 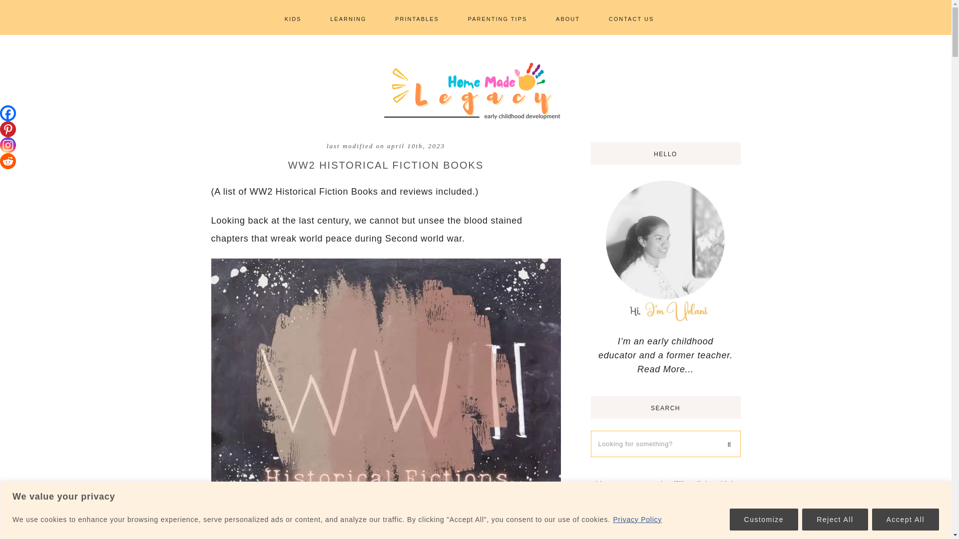 I want to click on Pinterest, so click(x=8, y=129).